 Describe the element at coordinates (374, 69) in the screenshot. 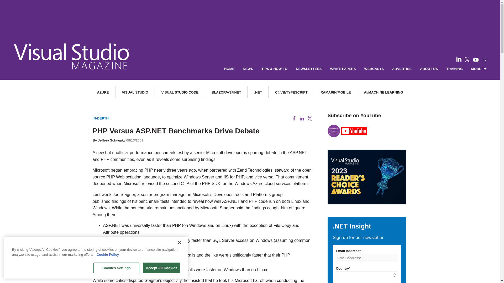

I see `WEBCASTS` at that location.